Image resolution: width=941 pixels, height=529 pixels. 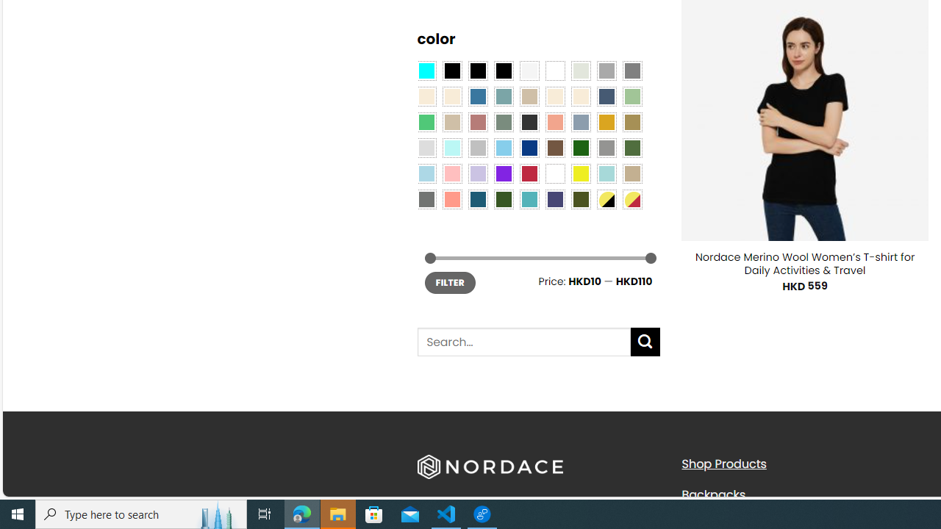 What do you see at coordinates (451, 173) in the screenshot?
I see `Pink` at bounding box center [451, 173].